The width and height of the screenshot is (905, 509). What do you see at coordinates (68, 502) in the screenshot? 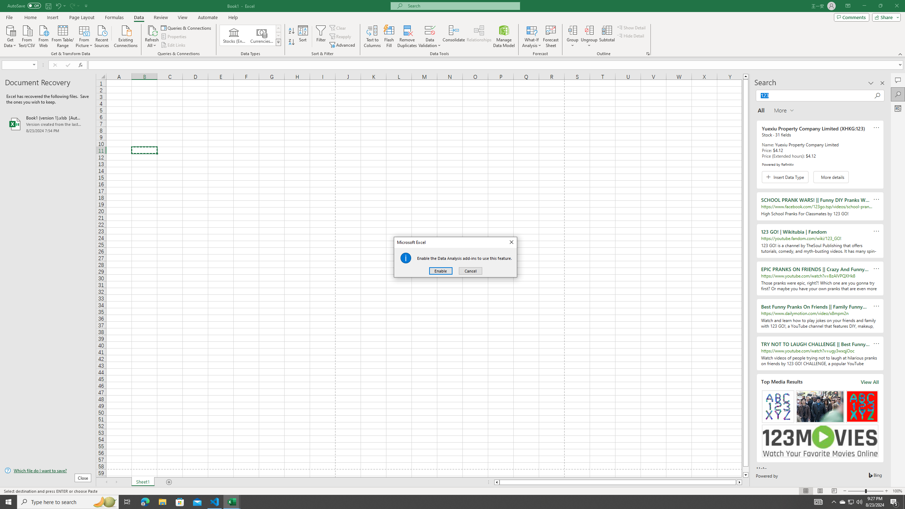
I see `Type here to search` at bounding box center [68, 502].